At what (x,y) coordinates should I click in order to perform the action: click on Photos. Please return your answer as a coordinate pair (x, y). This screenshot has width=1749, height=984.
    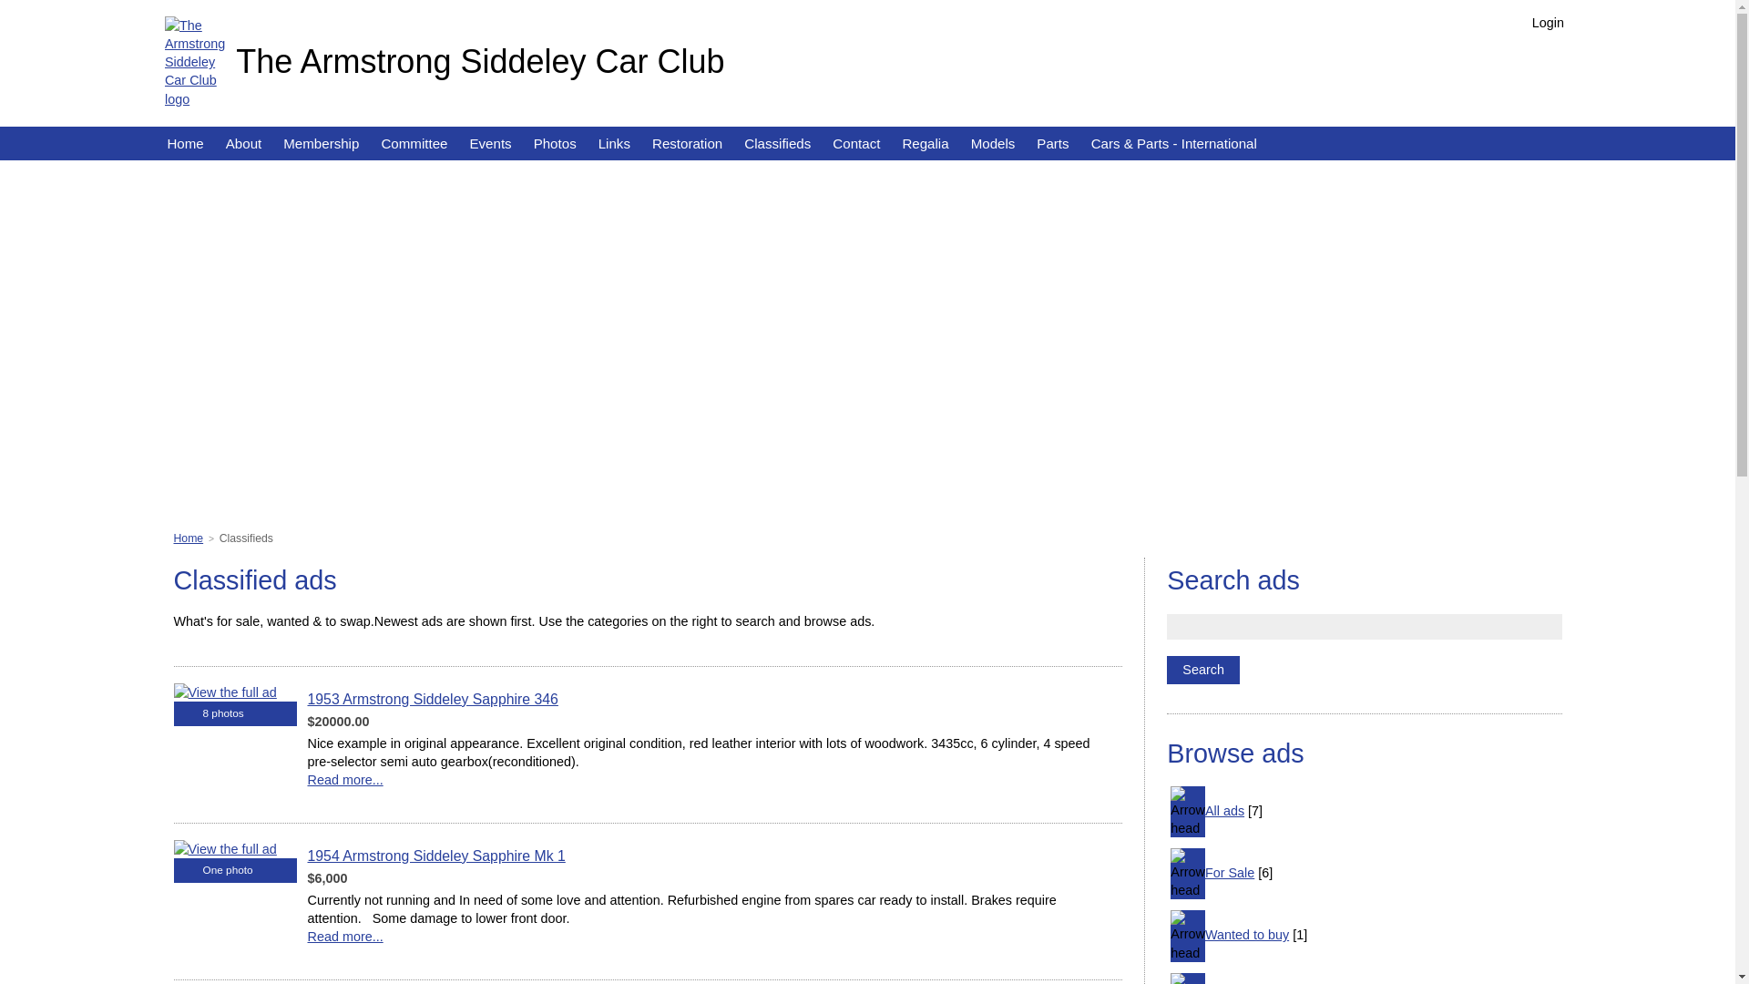
    Looking at the image, I should click on (556, 144).